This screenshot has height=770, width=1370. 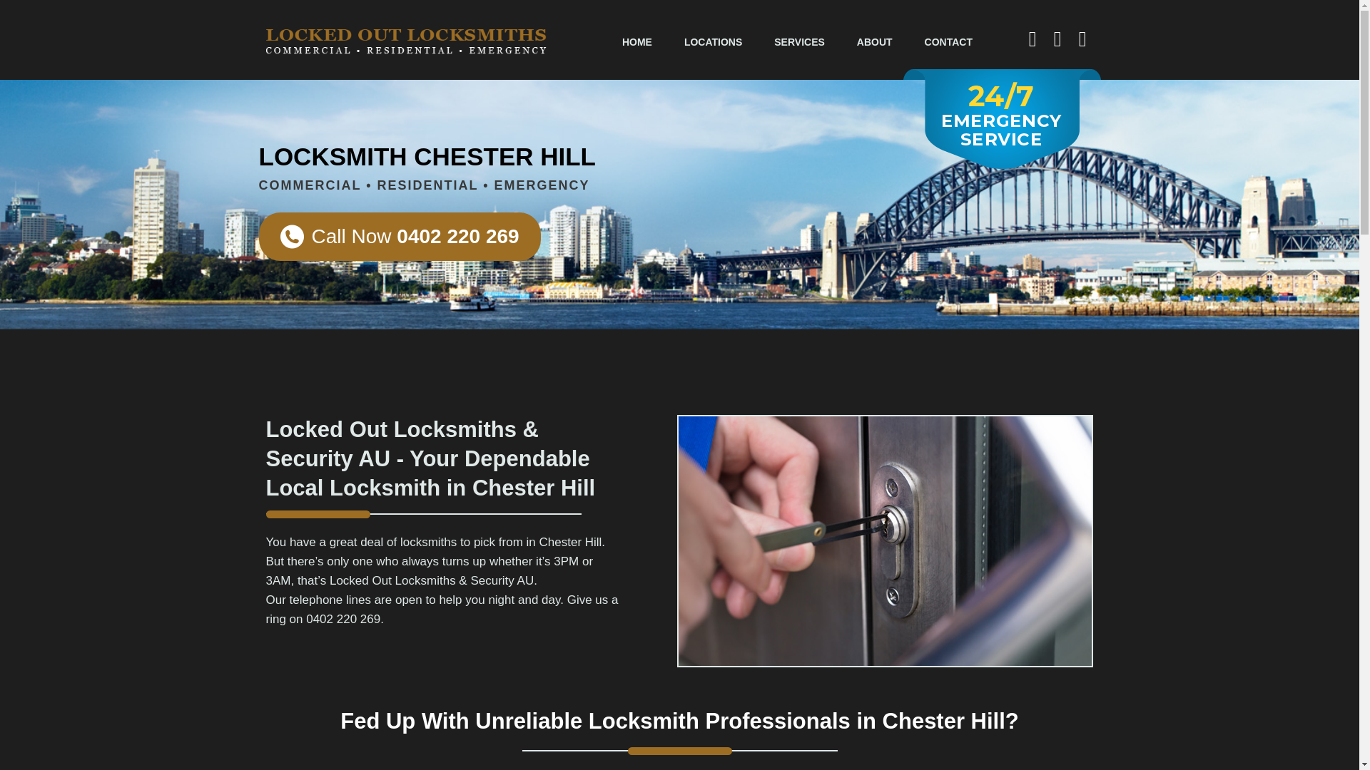 I want to click on Call Now 0402 220 269, so click(x=399, y=237).